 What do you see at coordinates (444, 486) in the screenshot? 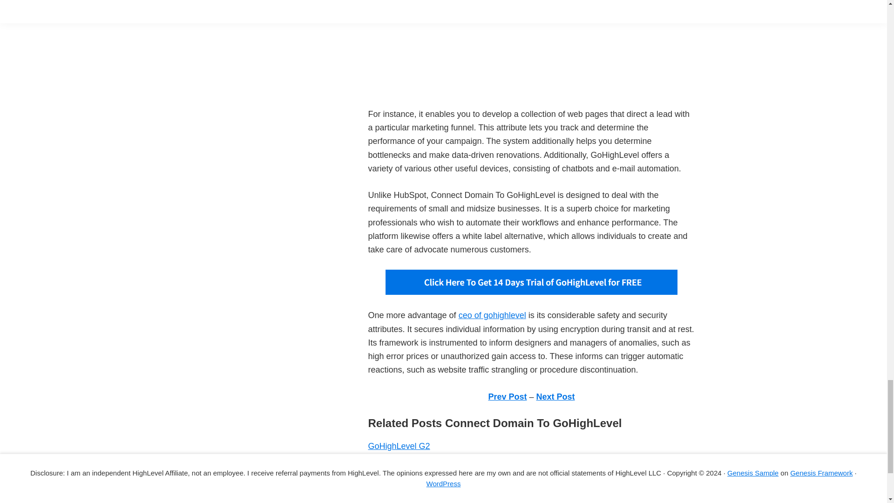
I see `GoHighLevel Membership Site Examples` at bounding box center [444, 486].